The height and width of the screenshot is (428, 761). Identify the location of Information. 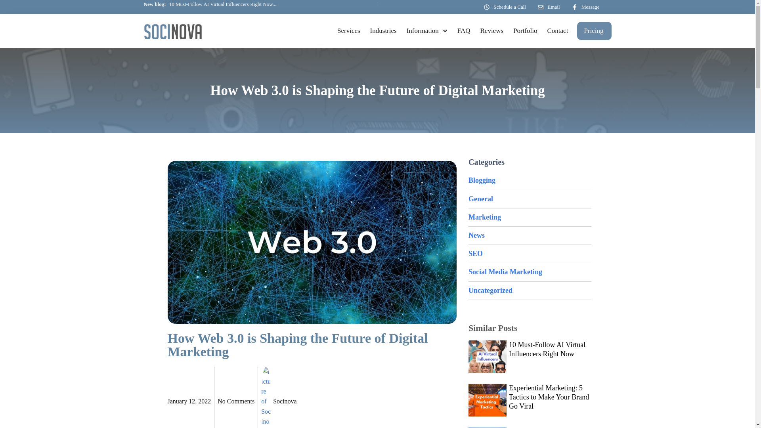
(427, 31).